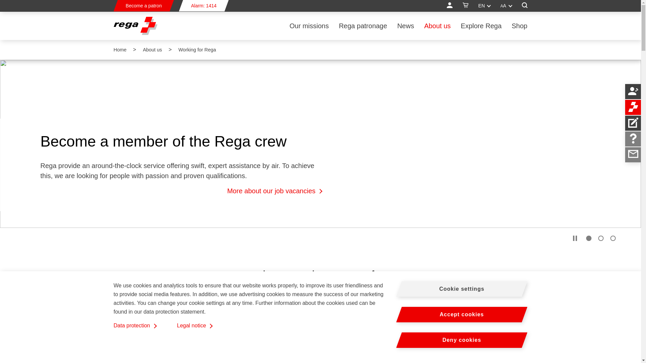 Image resolution: width=646 pixels, height=363 pixels. I want to click on Change address, so click(633, 122).